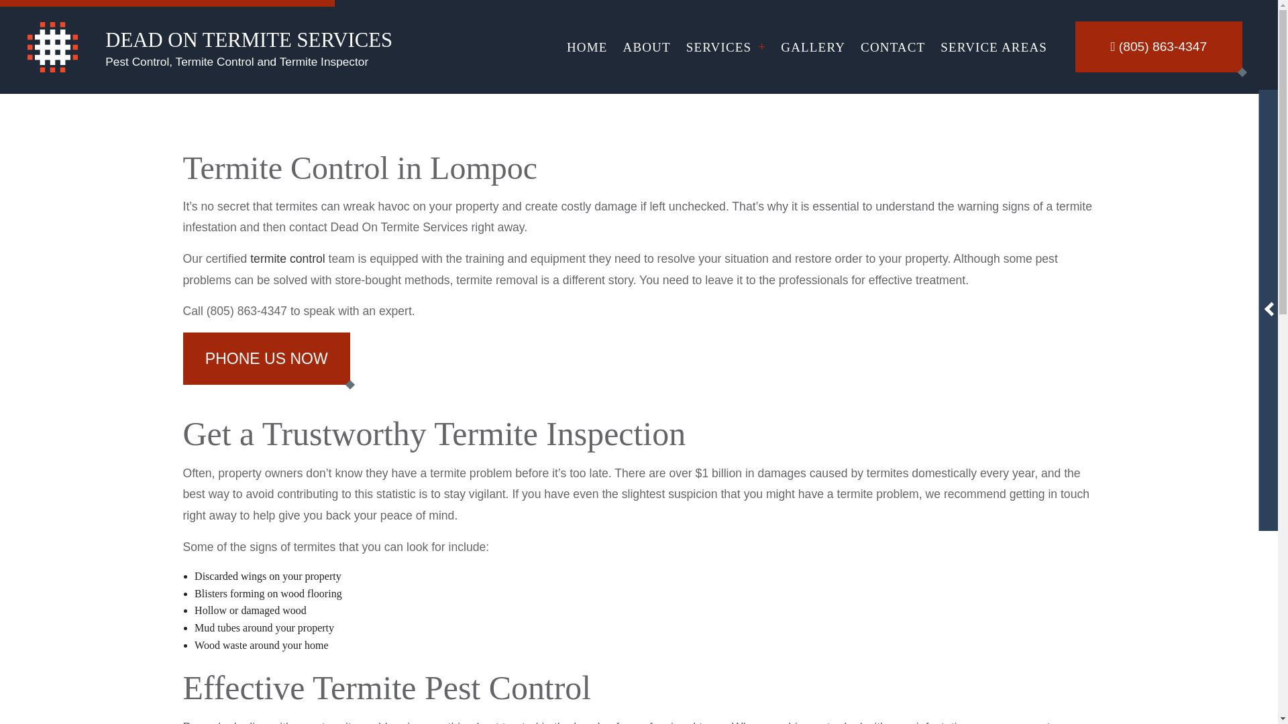 Image resolution: width=1288 pixels, height=724 pixels. I want to click on Dead On Termite Services, so click(52, 46).